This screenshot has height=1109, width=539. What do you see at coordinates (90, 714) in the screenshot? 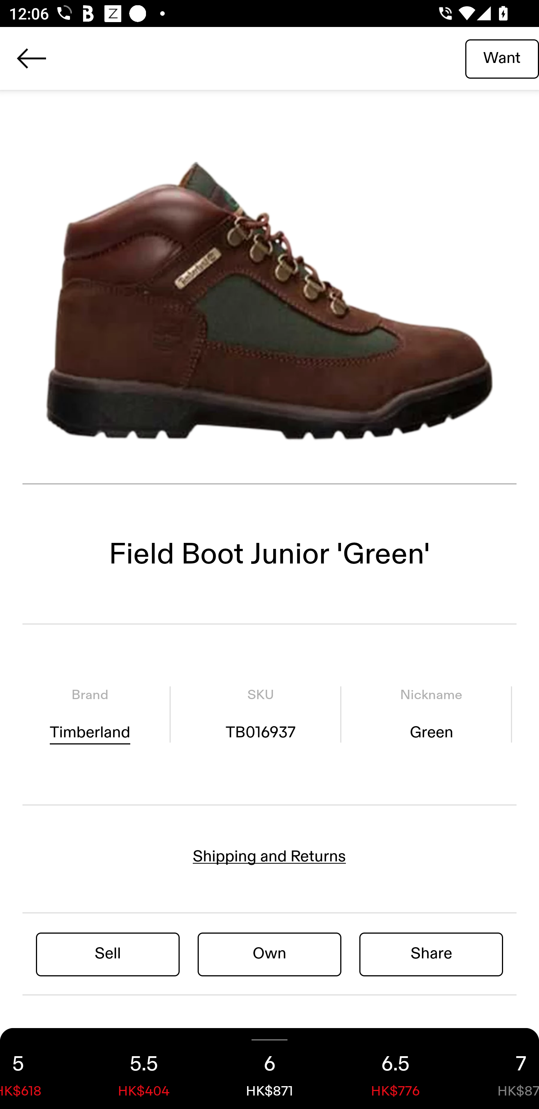
I see `Brand Timberland` at bounding box center [90, 714].